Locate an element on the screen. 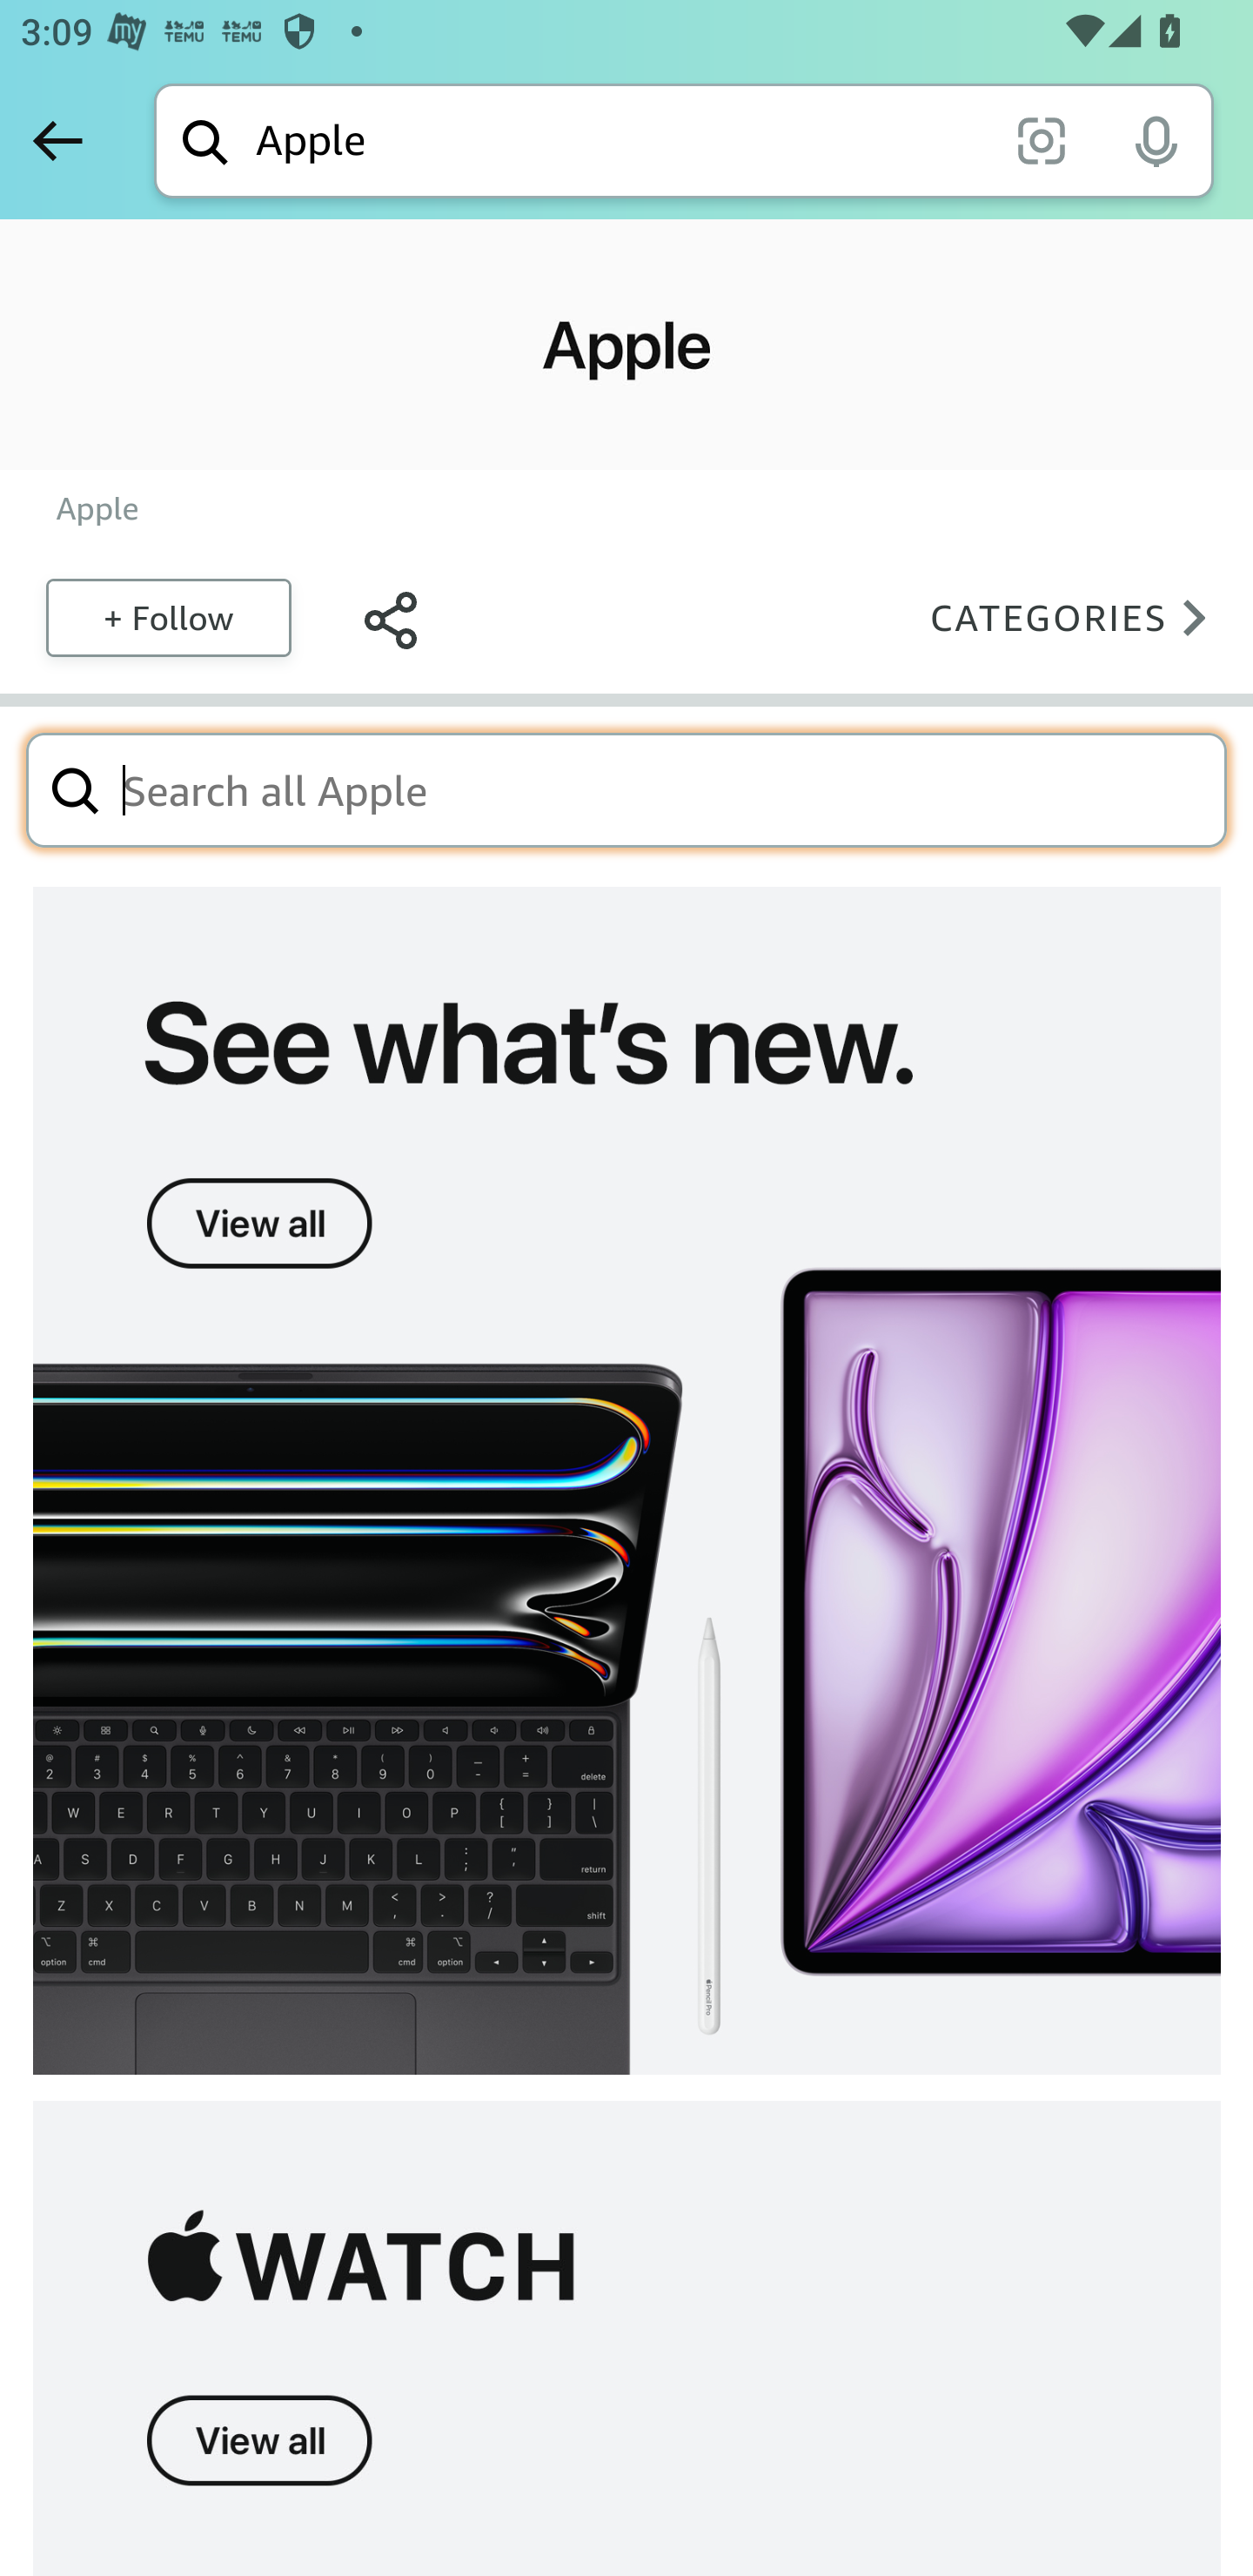  Follow Apple is located at coordinates (167, 616).